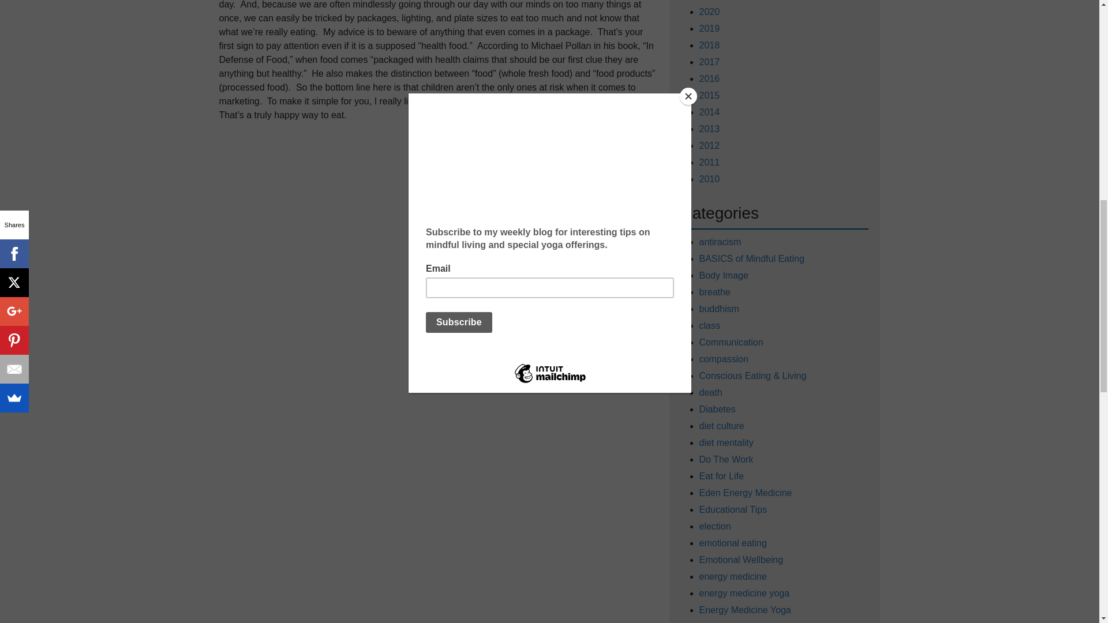  I want to click on BASICS of Mindful Eating, so click(751, 258).